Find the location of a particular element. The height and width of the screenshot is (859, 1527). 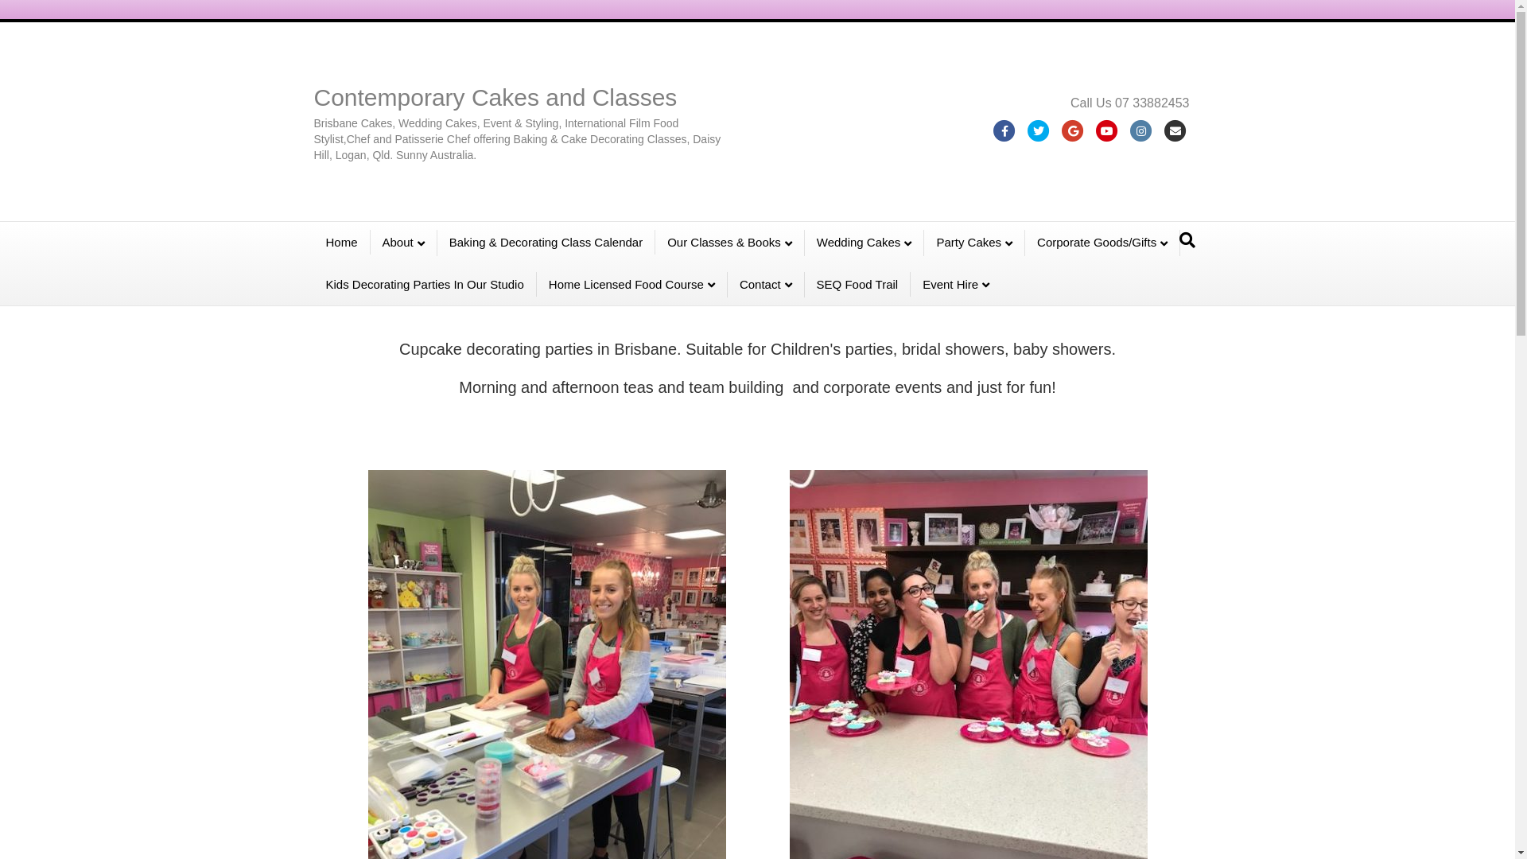

SEQ Food Trail is located at coordinates (858, 285).